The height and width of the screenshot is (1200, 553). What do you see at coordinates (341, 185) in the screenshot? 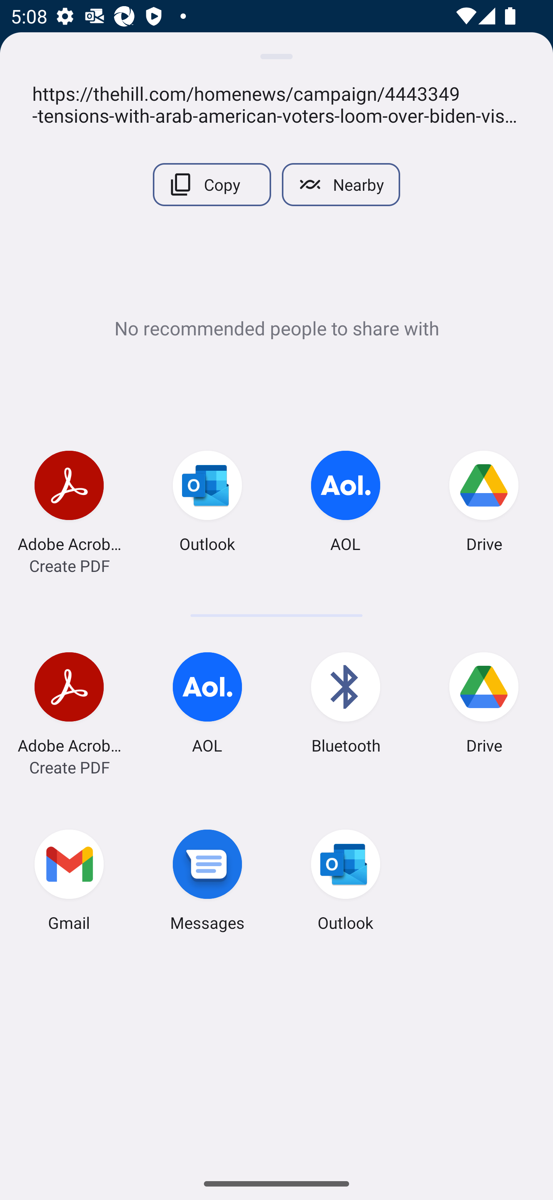
I see `Nearby` at bounding box center [341, 185].